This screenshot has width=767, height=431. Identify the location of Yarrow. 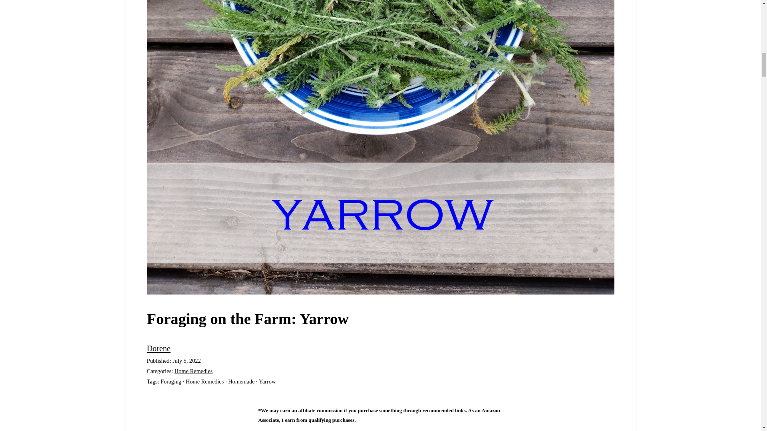
(268, 382).